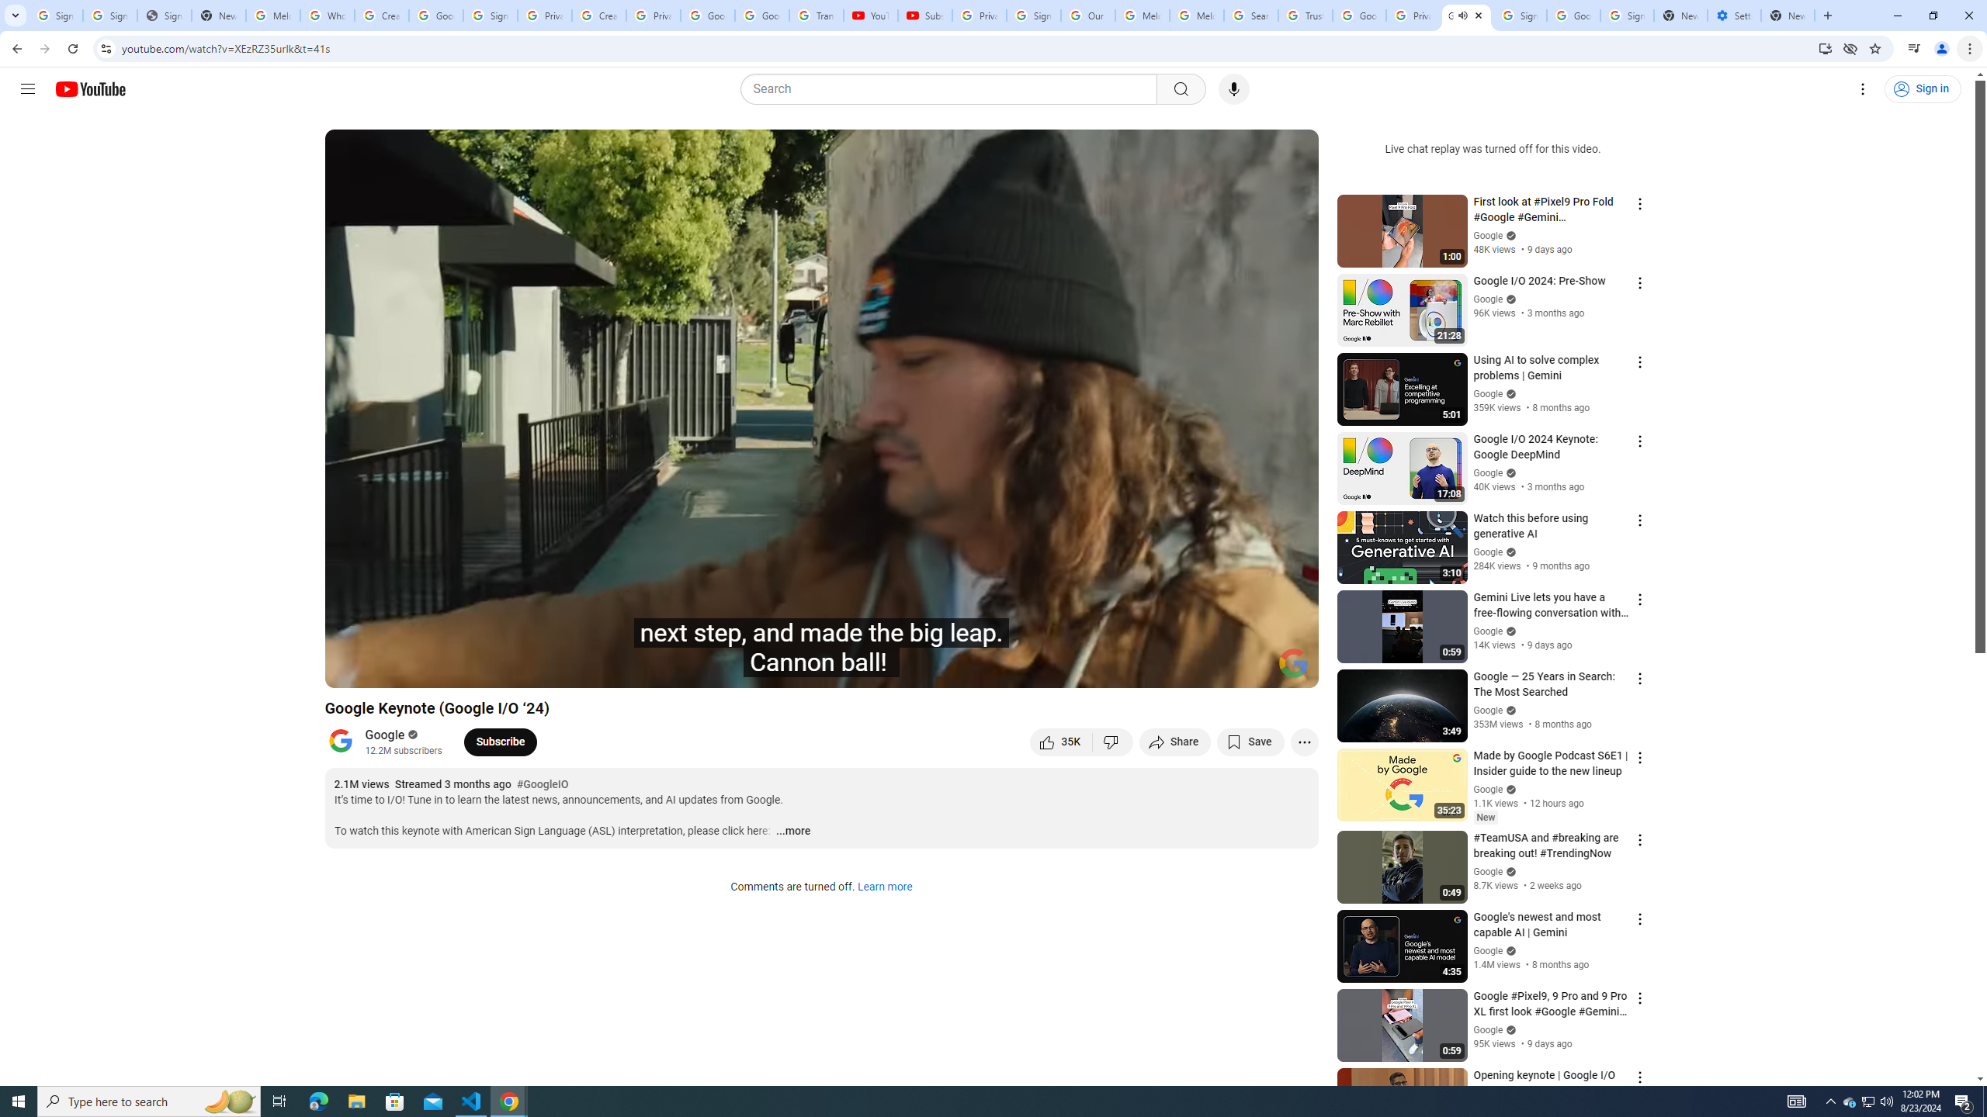 This screenshot has width=1987, height=1117. I want to click on Miniplayer (i), so click(1215, 669).